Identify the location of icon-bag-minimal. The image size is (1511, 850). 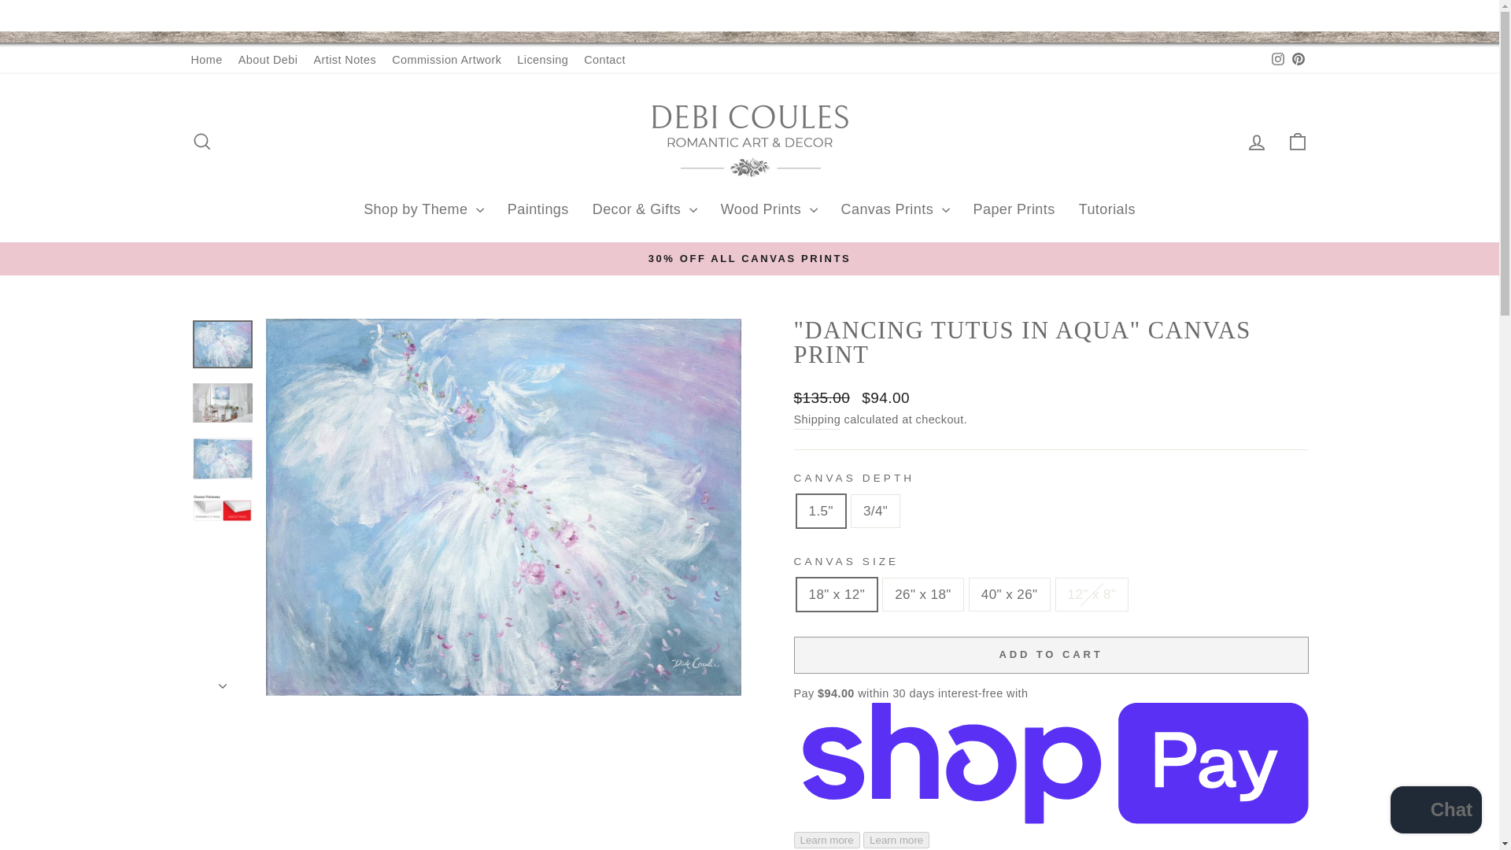
(1297, 142).